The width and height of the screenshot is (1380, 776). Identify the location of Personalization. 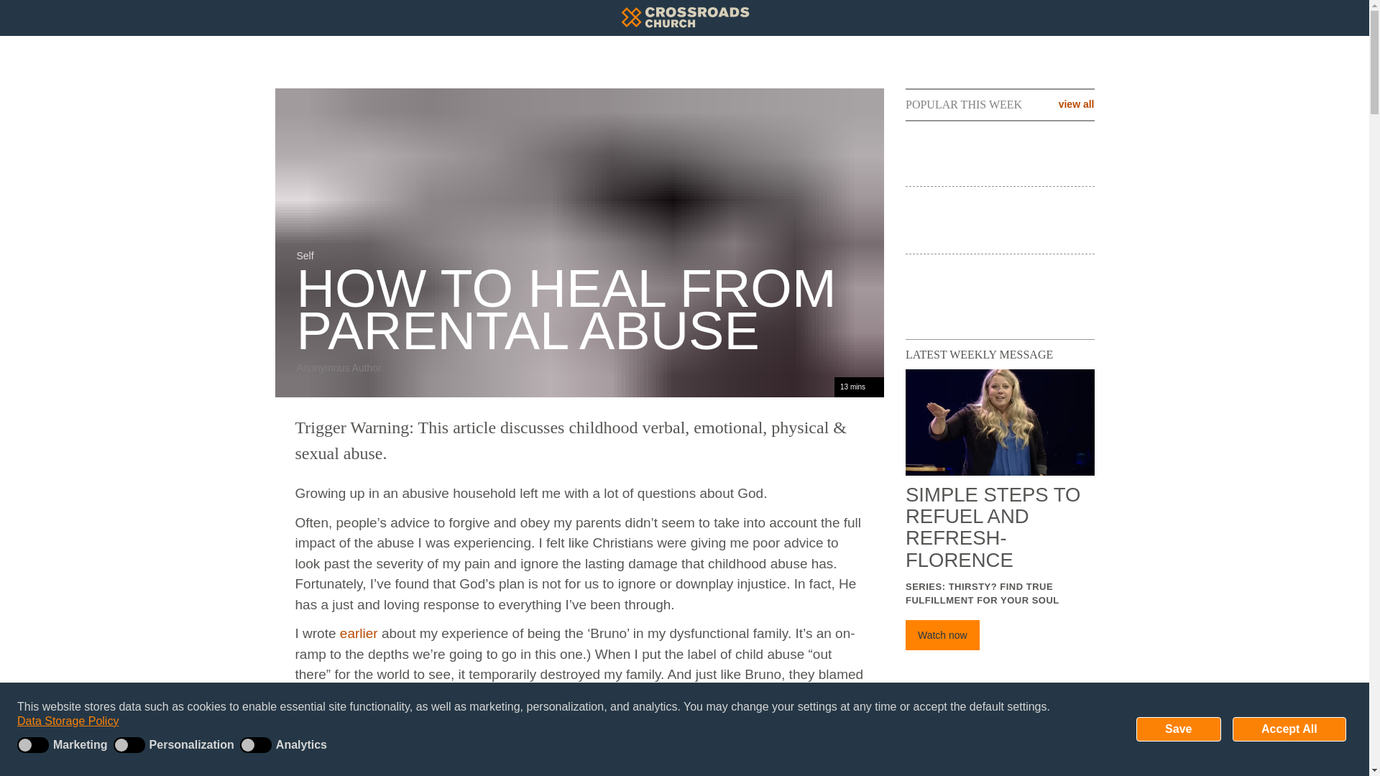
(177, 744).